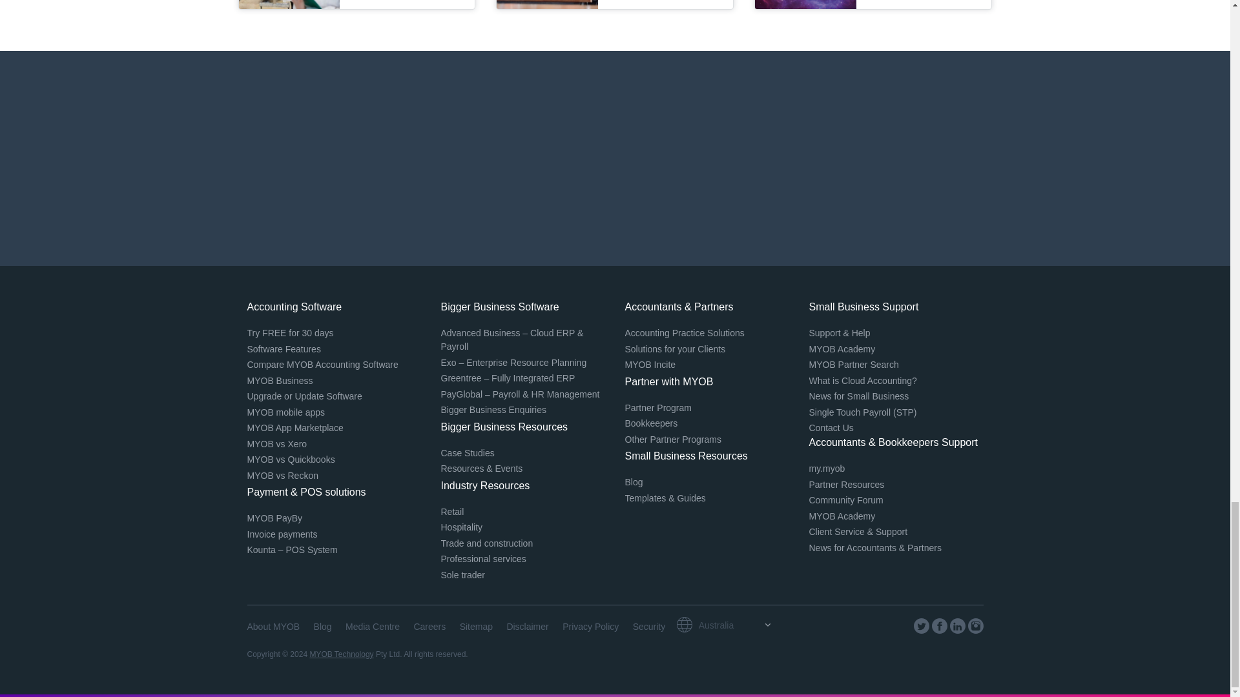 This screenshot has width=1240, height=697. I want to click on Software Features, so click(283, 348).